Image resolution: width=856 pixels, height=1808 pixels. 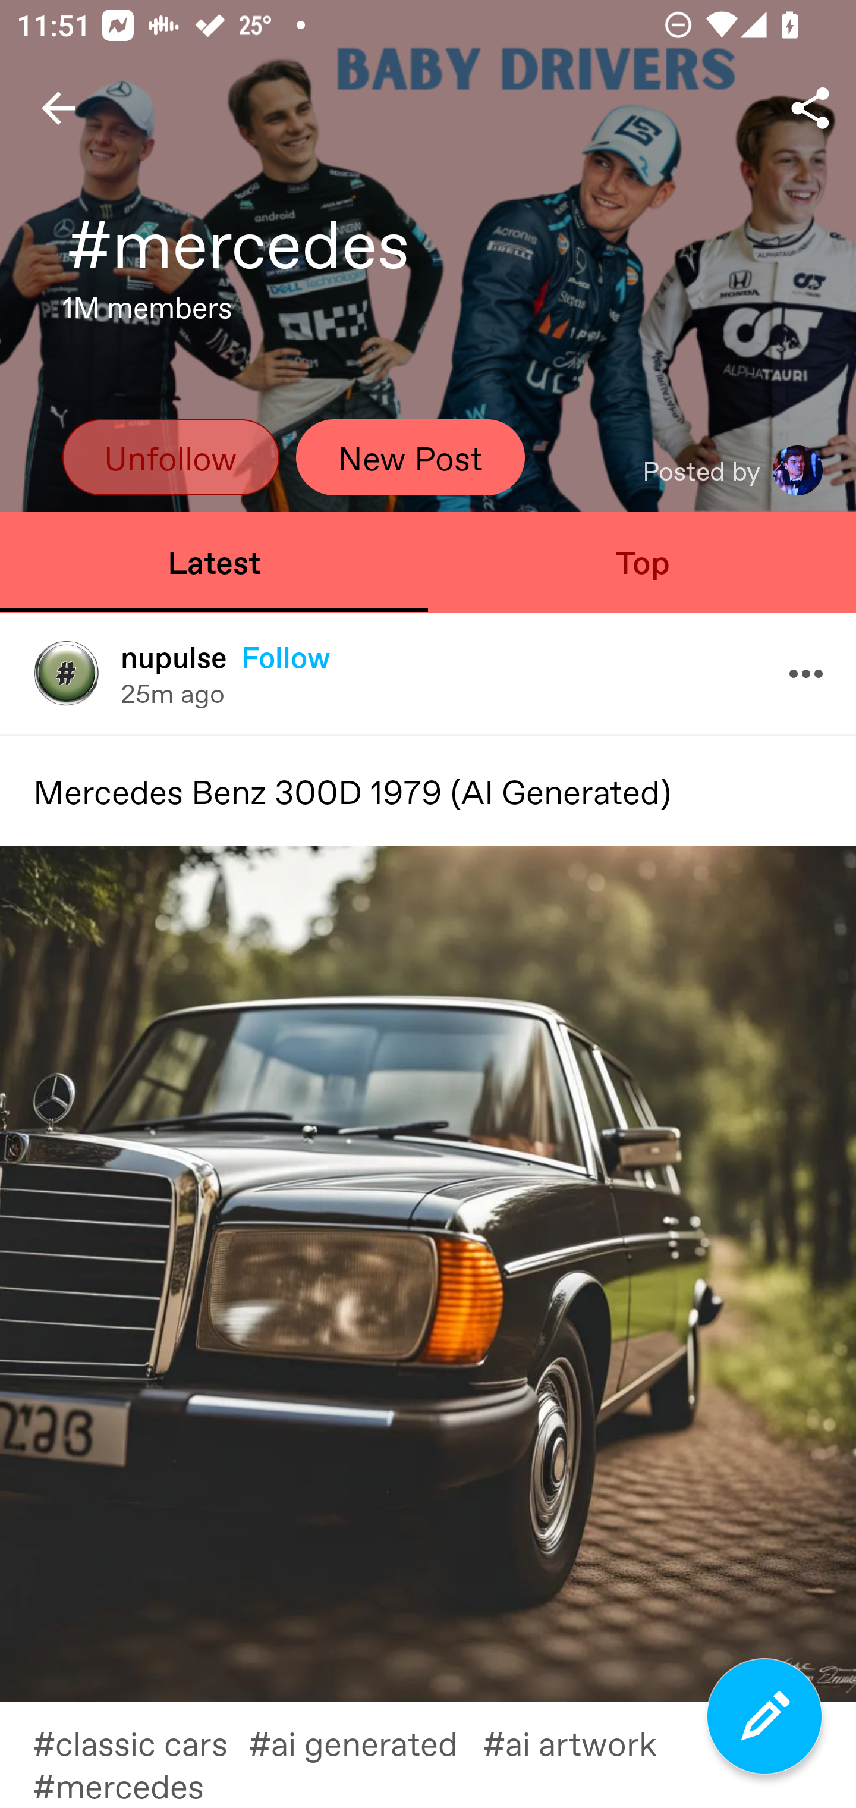 What do you see at coordinates (642, 561) in the screenshot?
I see `Top` at bounding box center [642, 561].